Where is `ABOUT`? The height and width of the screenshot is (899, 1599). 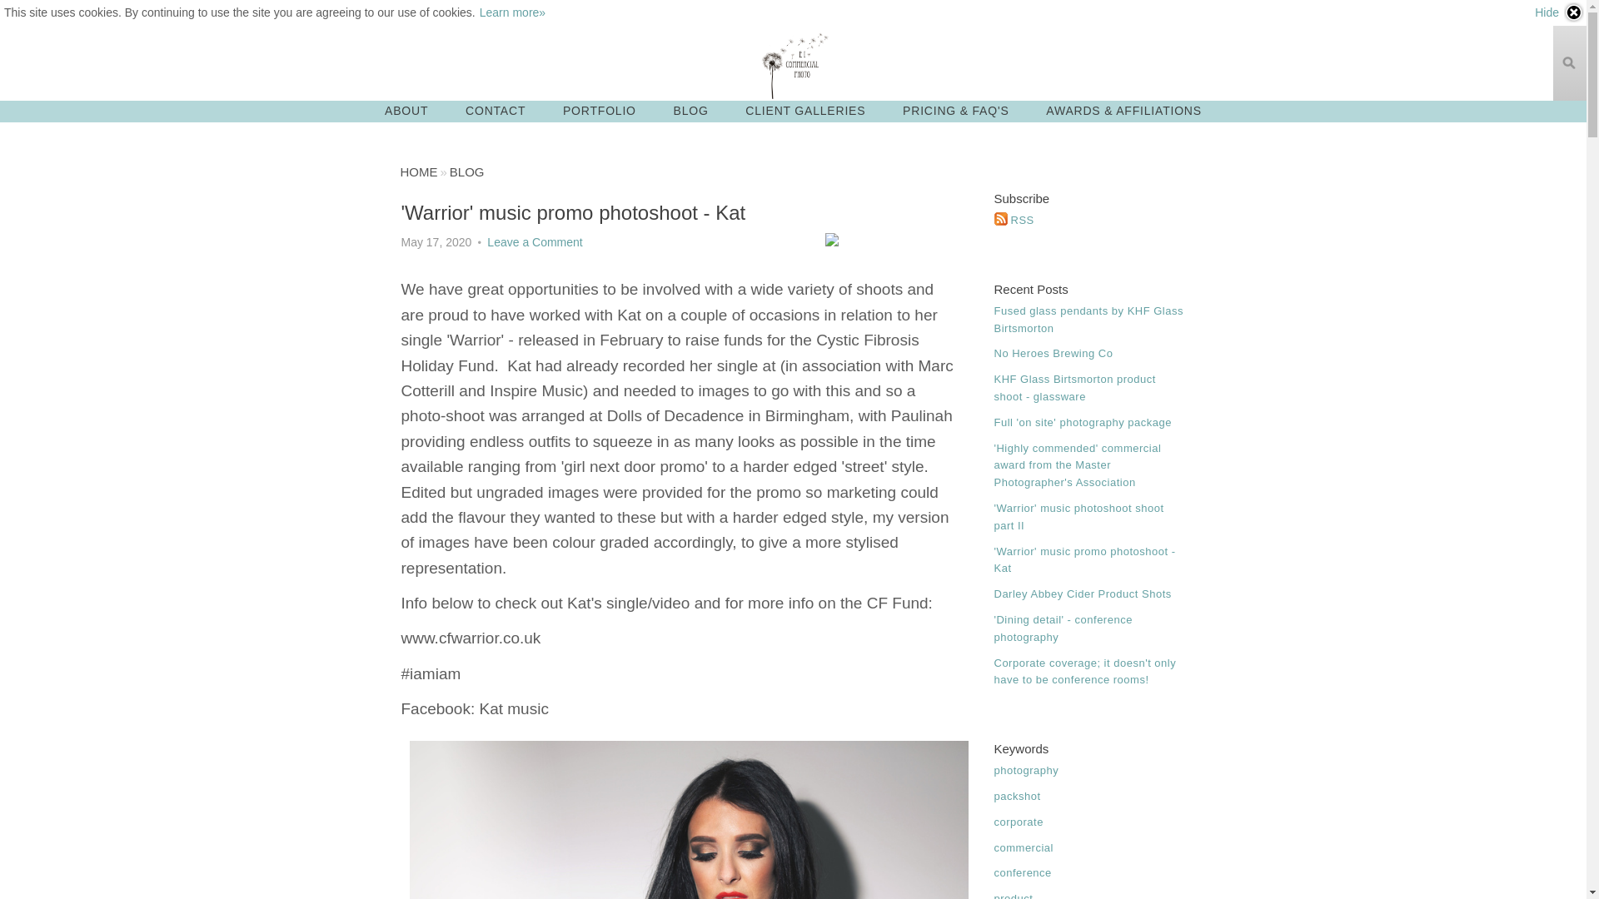
ABOUT is located at coordinates (406, 110).